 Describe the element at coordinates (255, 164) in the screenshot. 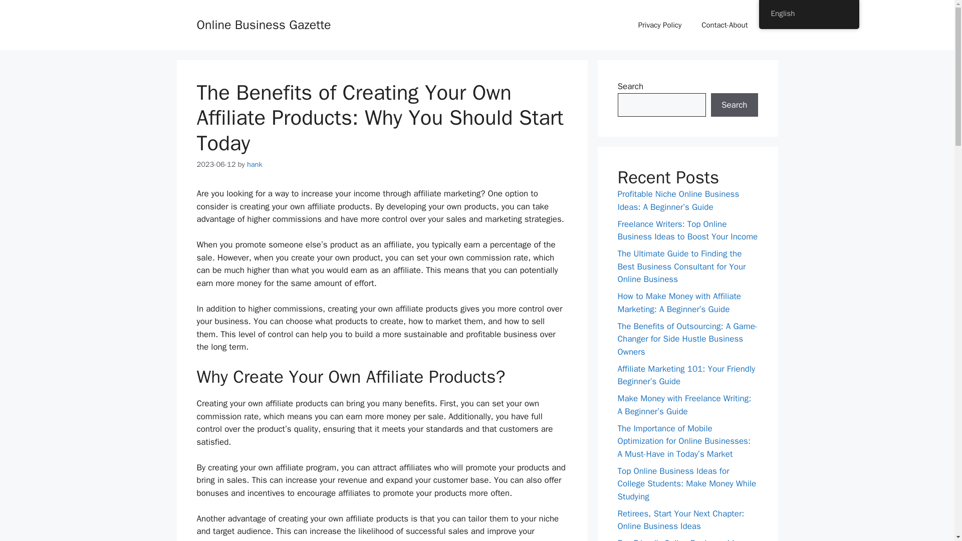

I see `View all posts by hank` at that location.